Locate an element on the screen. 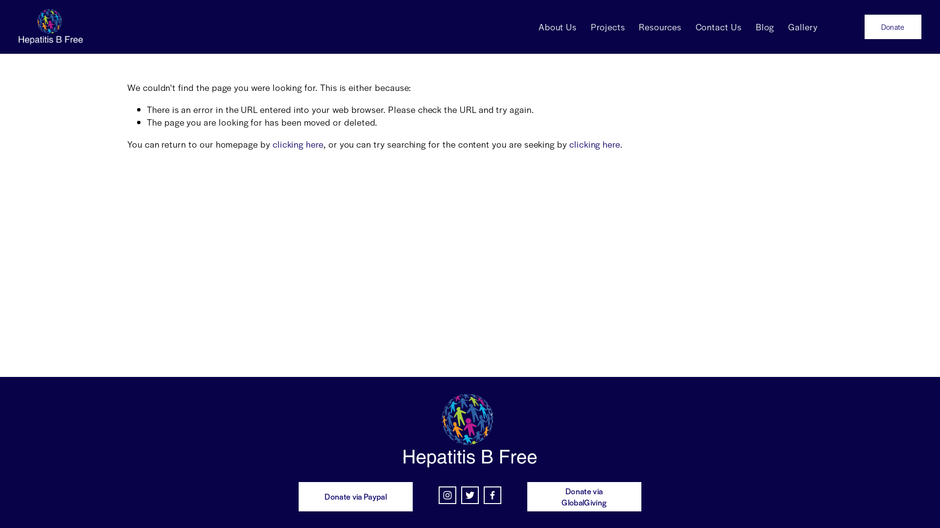  clicking here is located at coordinates (298, 144).